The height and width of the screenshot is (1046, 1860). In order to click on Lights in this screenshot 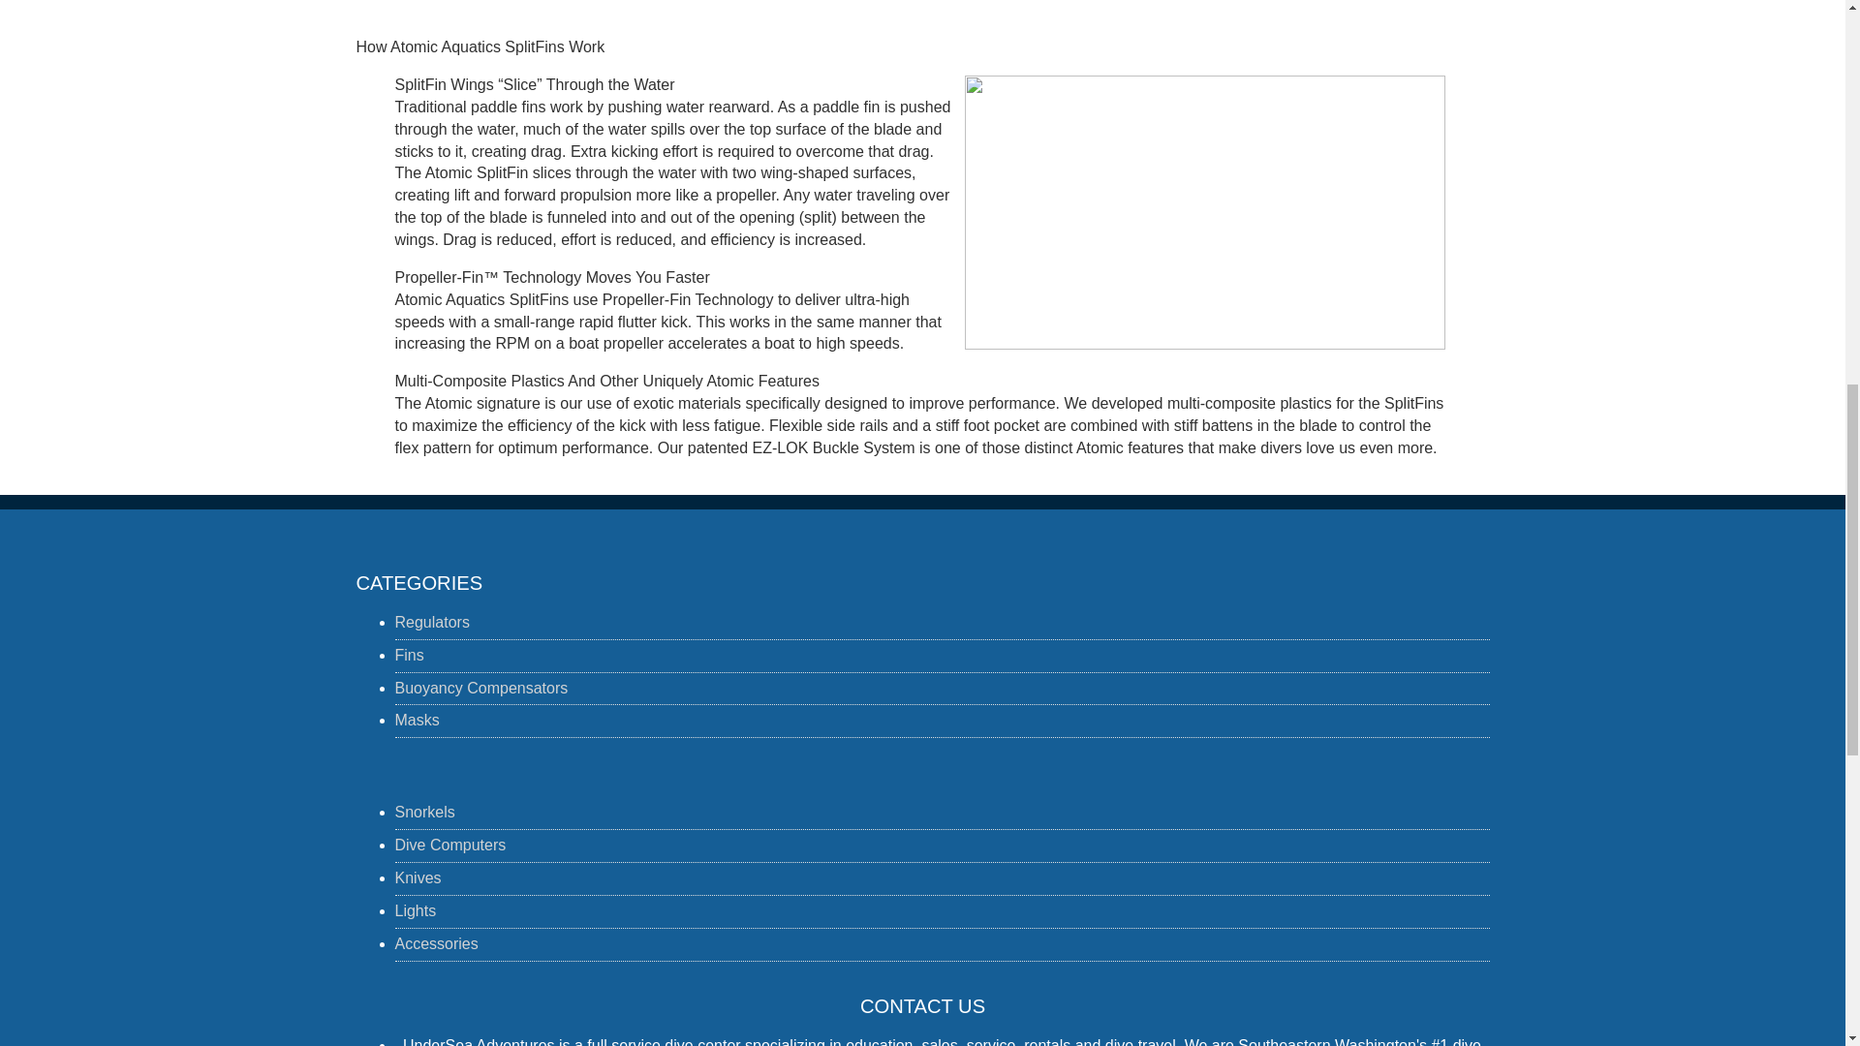, I will do `click(416, 910)`.